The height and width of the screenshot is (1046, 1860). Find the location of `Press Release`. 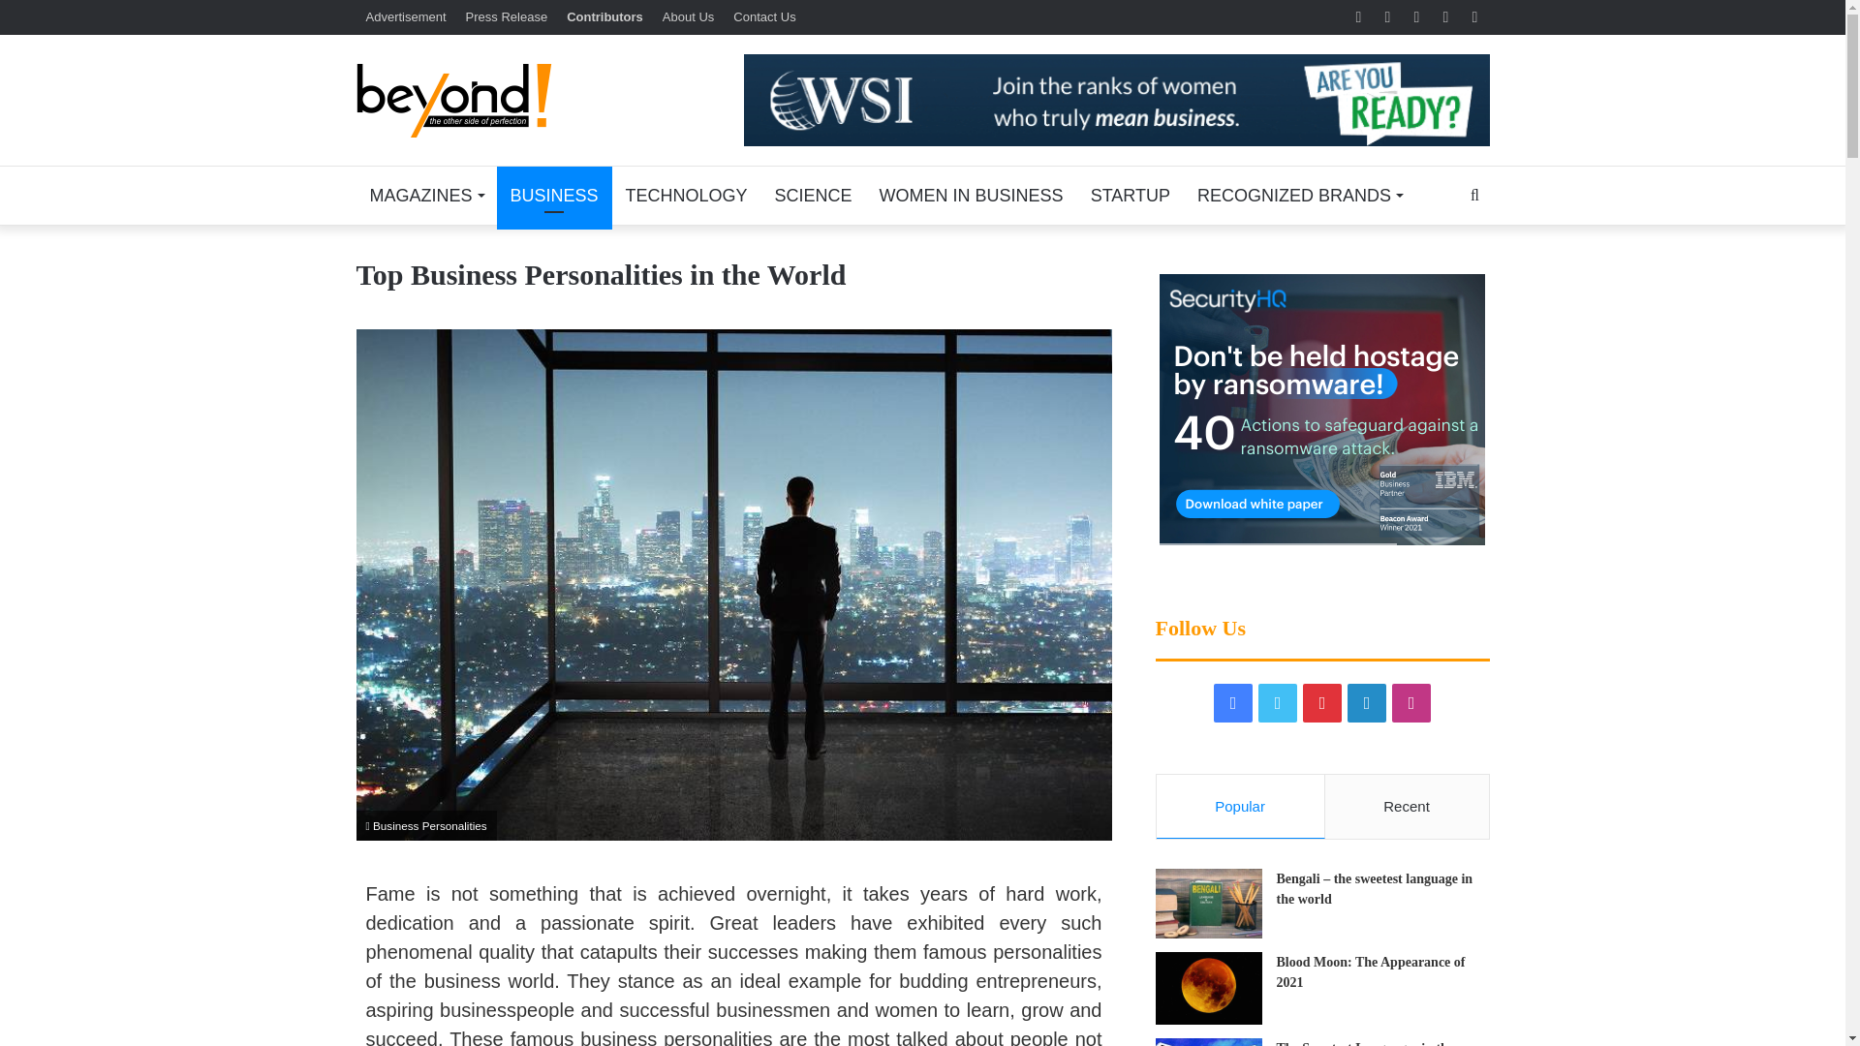

Press Release is located at coordinates (507, 16).